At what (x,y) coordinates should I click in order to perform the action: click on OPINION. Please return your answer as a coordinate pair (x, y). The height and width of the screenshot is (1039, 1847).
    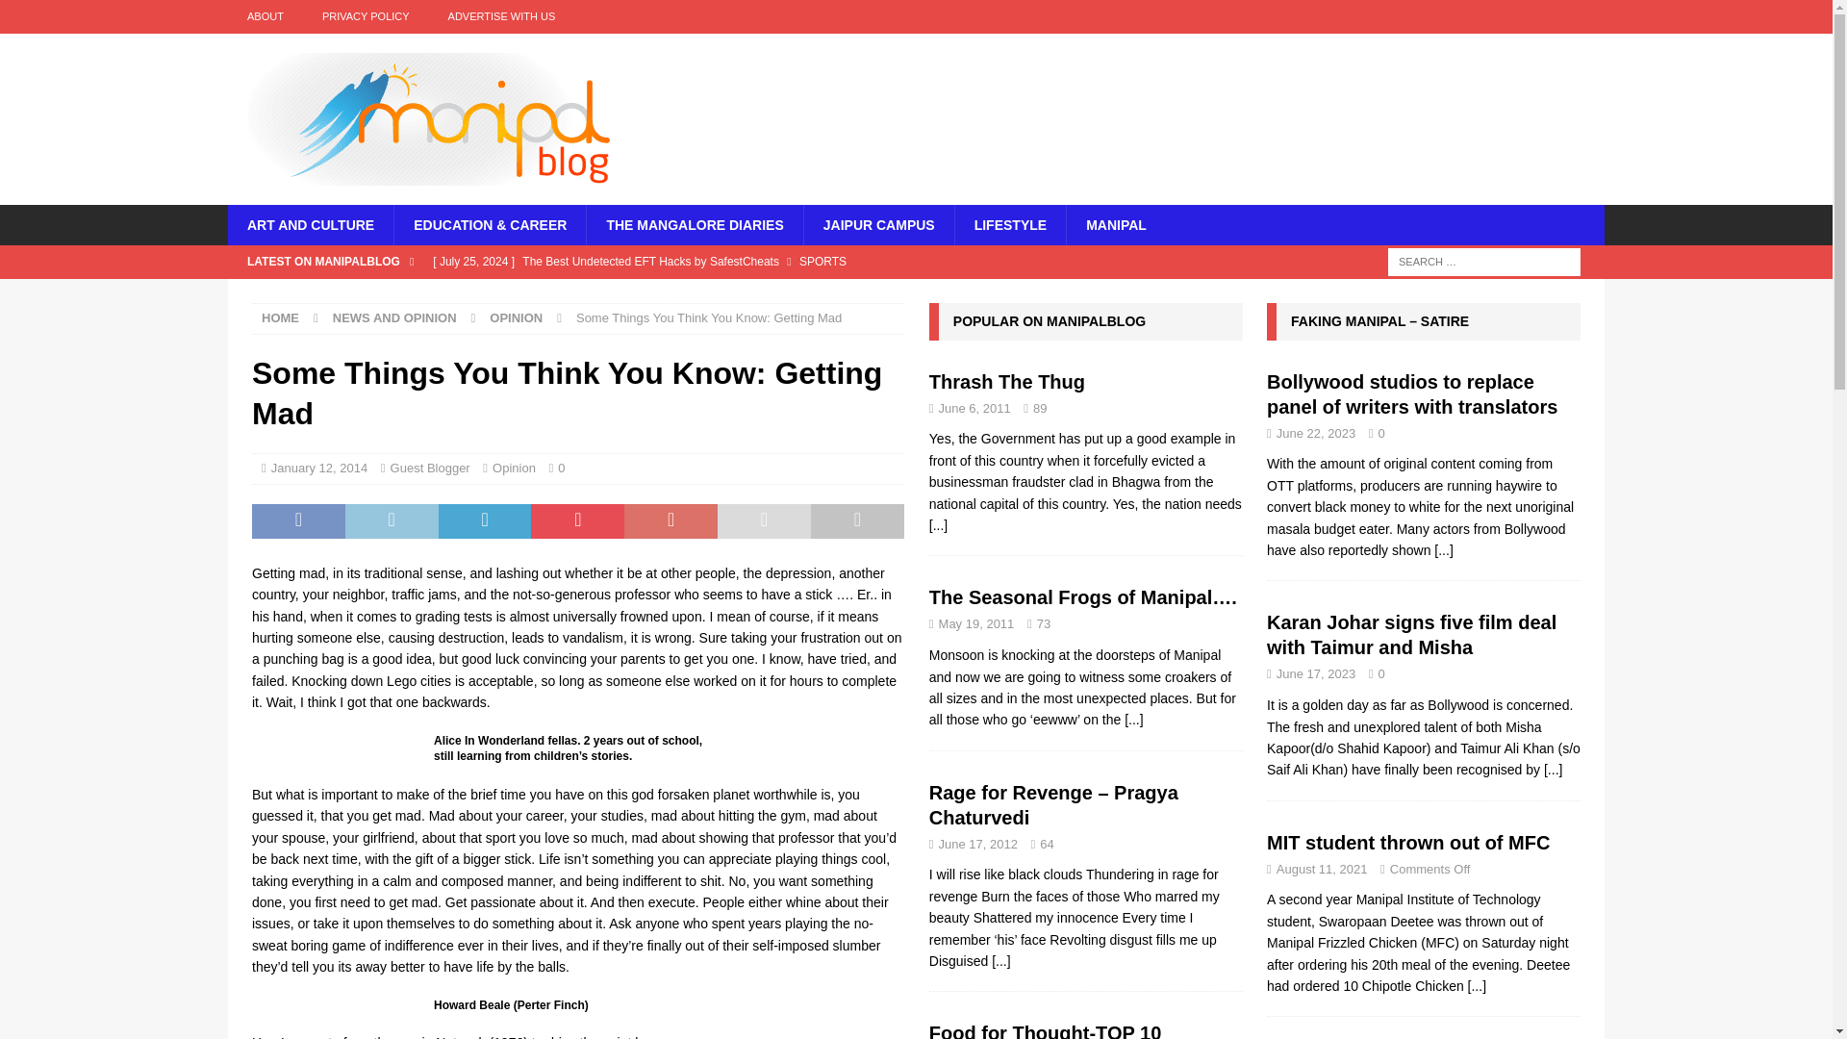
    Looking at the image, I should click on (516, 317).